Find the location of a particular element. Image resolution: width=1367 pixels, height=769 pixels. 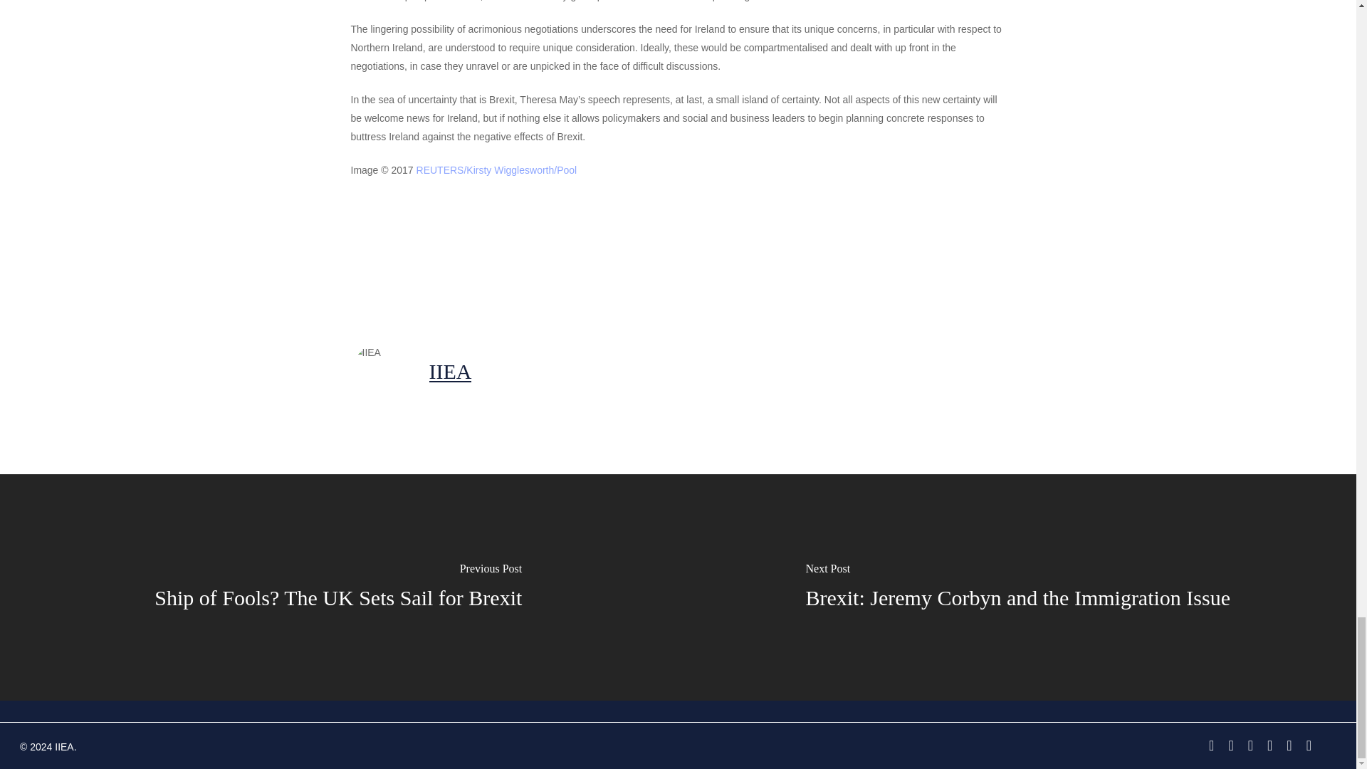

Share is located at coordinates (567, 258).